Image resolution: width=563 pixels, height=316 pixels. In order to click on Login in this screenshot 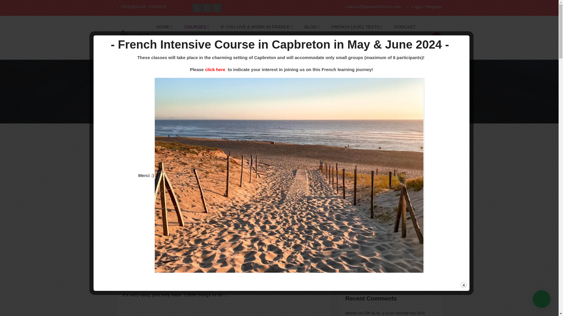, I will do `click(414, 6)`.